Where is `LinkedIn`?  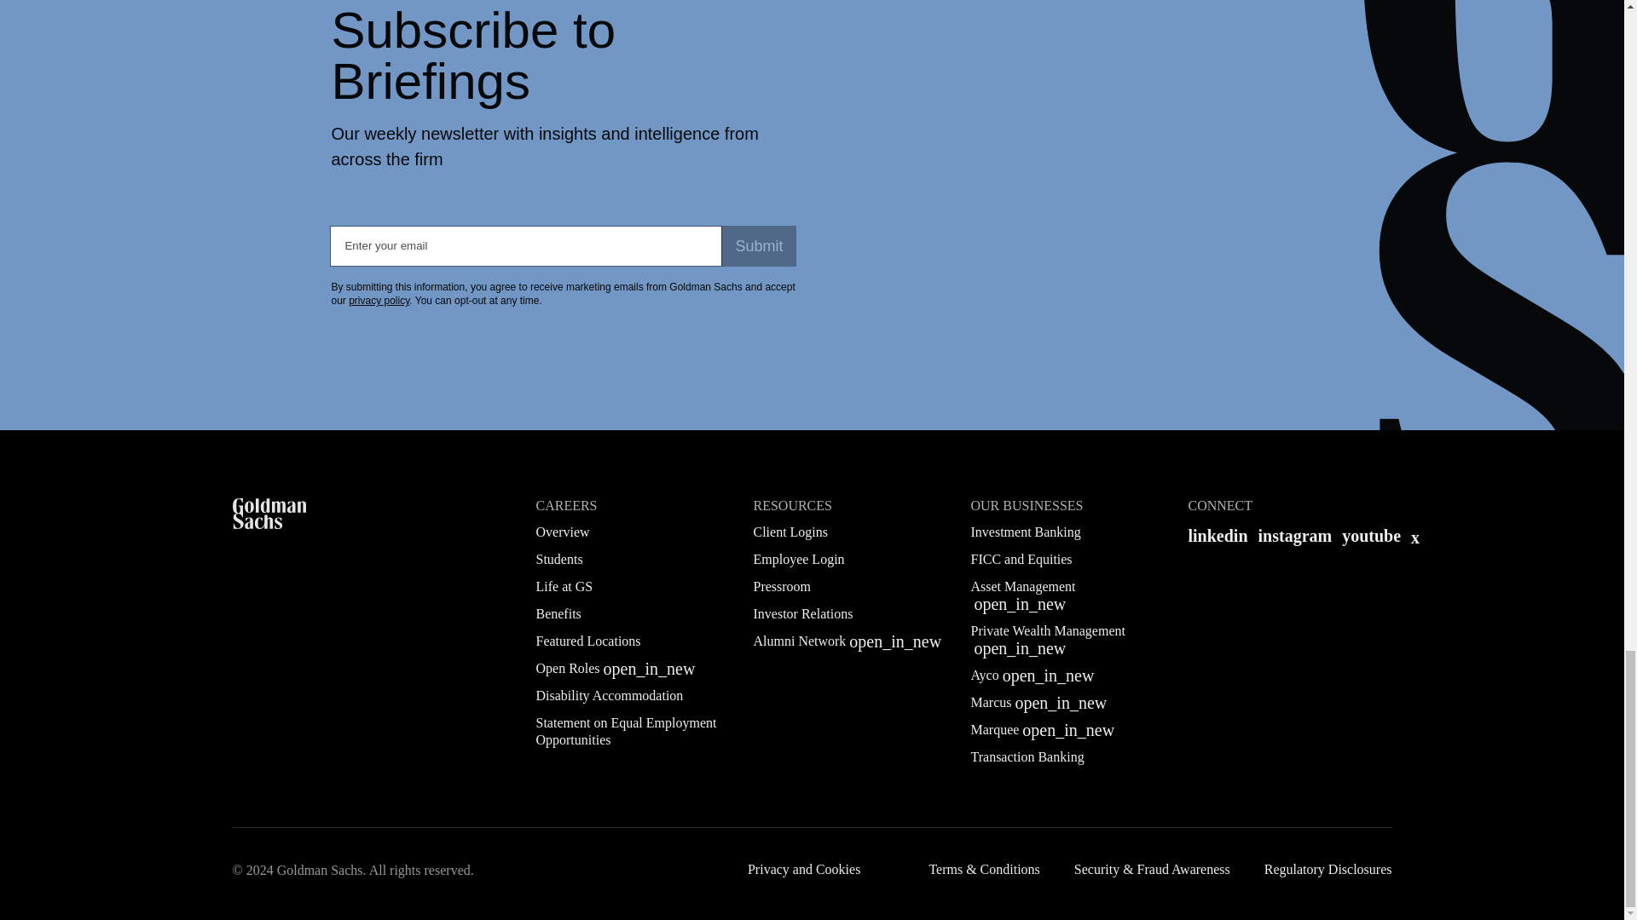 LinkedIn is located at coordinates (1218, 535).